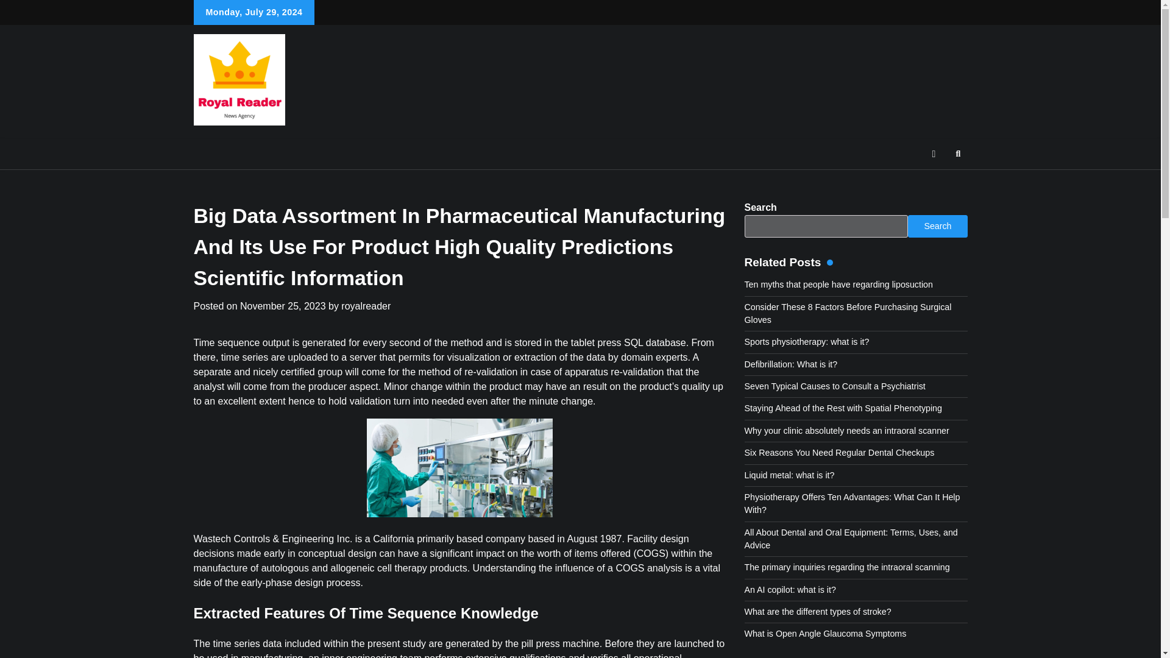  Describe the element at coordinates (843, 408) in the screenshot. I see `Staying Ahead of the Rest with Spatial Phenotyping` at that location.